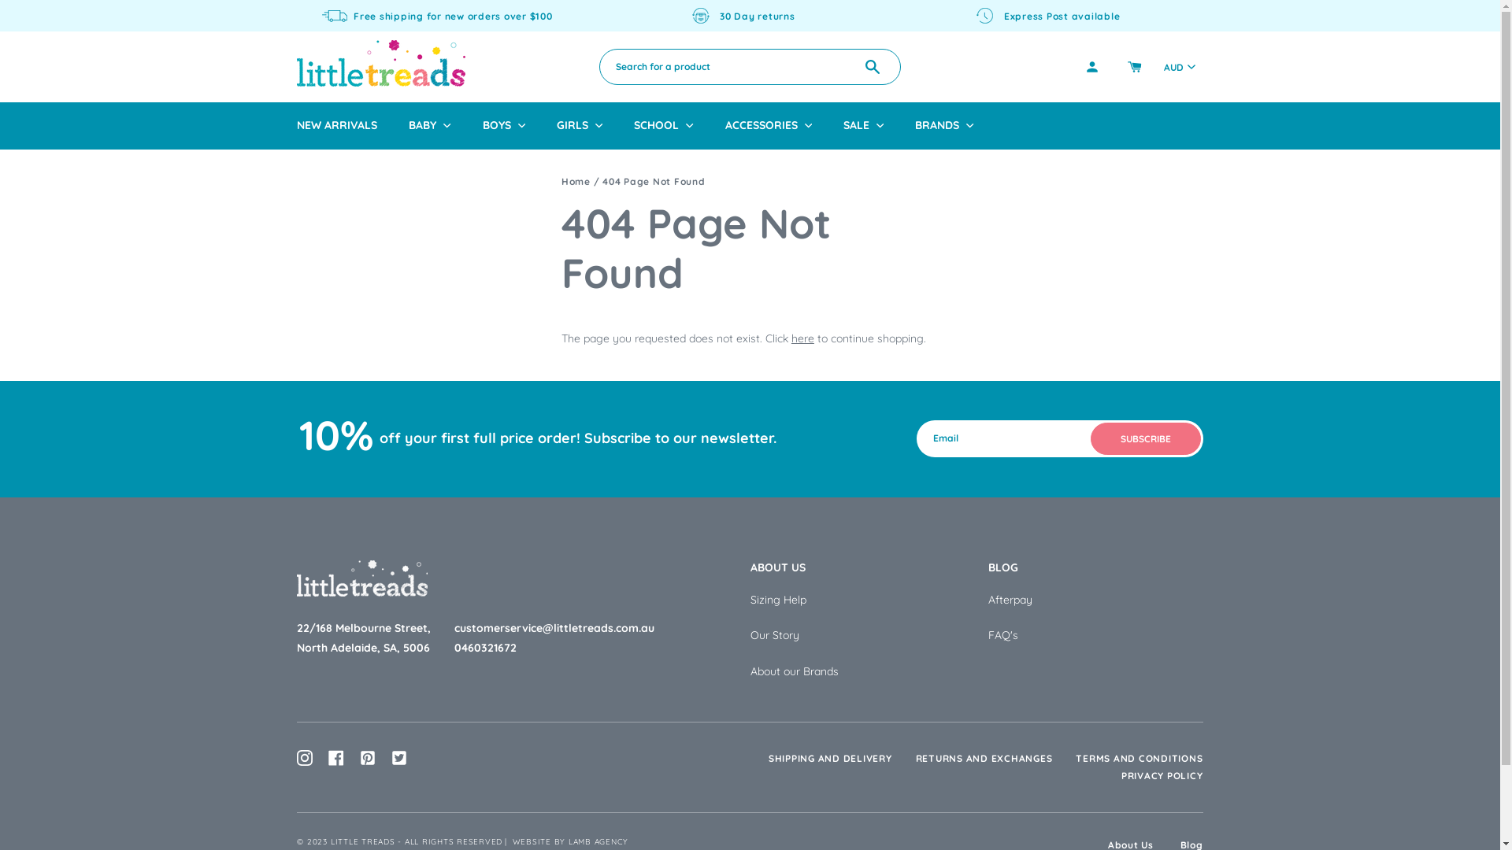 Image resolution: width=1512 pixels, height=850 pixels. What do you see at coordinates (857, 672) in the screenshot?
I see `About our Brands` at bounding box center [857, 672].